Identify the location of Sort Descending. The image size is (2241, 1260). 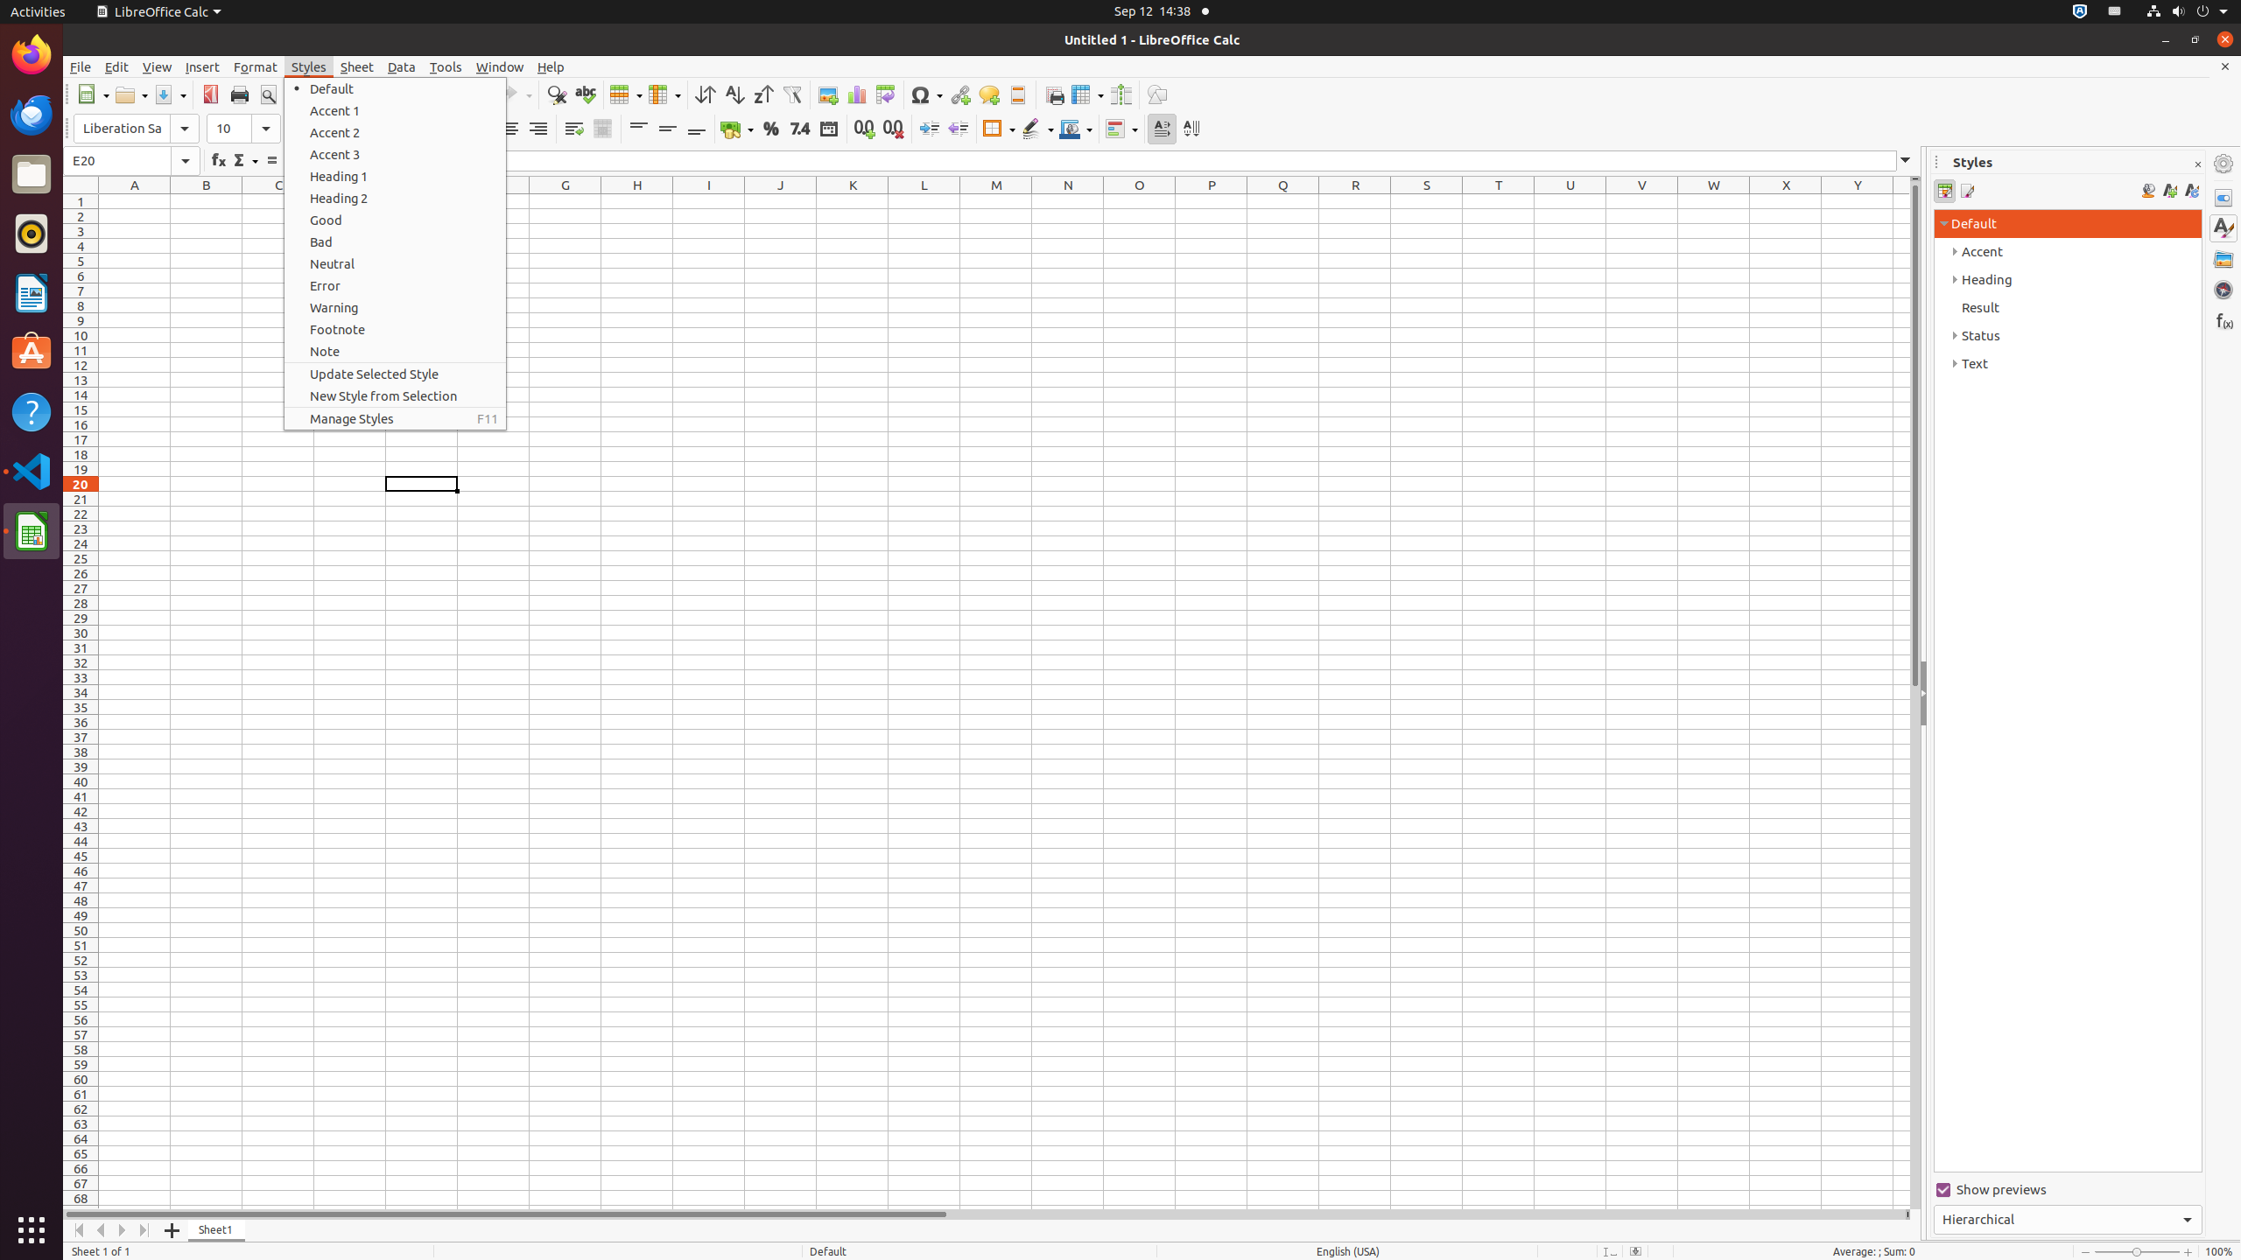
(763, 94).